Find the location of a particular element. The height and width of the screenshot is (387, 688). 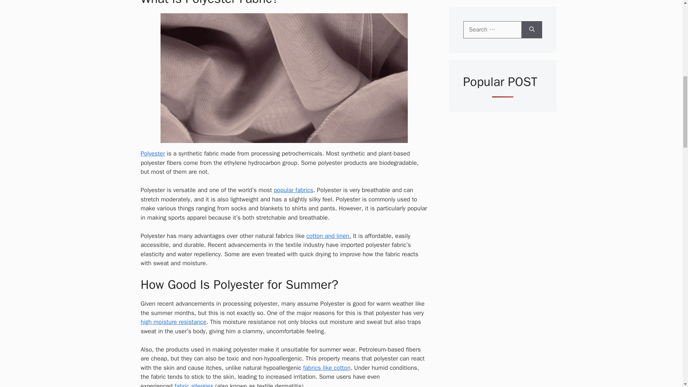

Search for: is located at coordinates (492, 29).